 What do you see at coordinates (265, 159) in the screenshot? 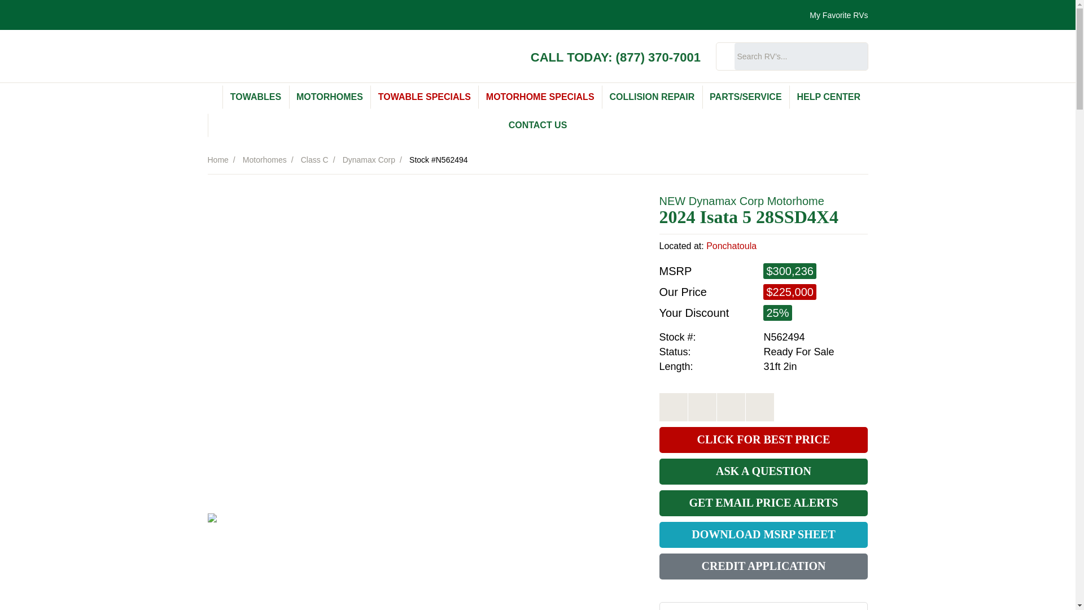
I see `Motorhomes` at bounding box center [265, 159].